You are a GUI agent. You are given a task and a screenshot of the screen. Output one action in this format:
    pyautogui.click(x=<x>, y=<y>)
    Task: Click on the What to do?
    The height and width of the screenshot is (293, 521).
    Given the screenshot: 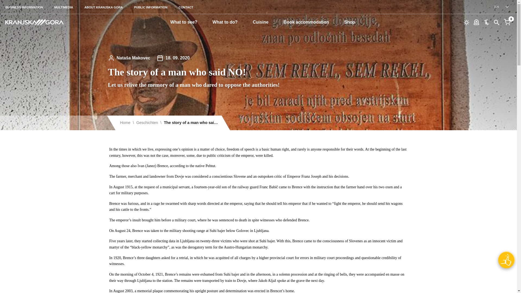 What is the action you would take?
    pyautogui.click(x=225, y=22)
    